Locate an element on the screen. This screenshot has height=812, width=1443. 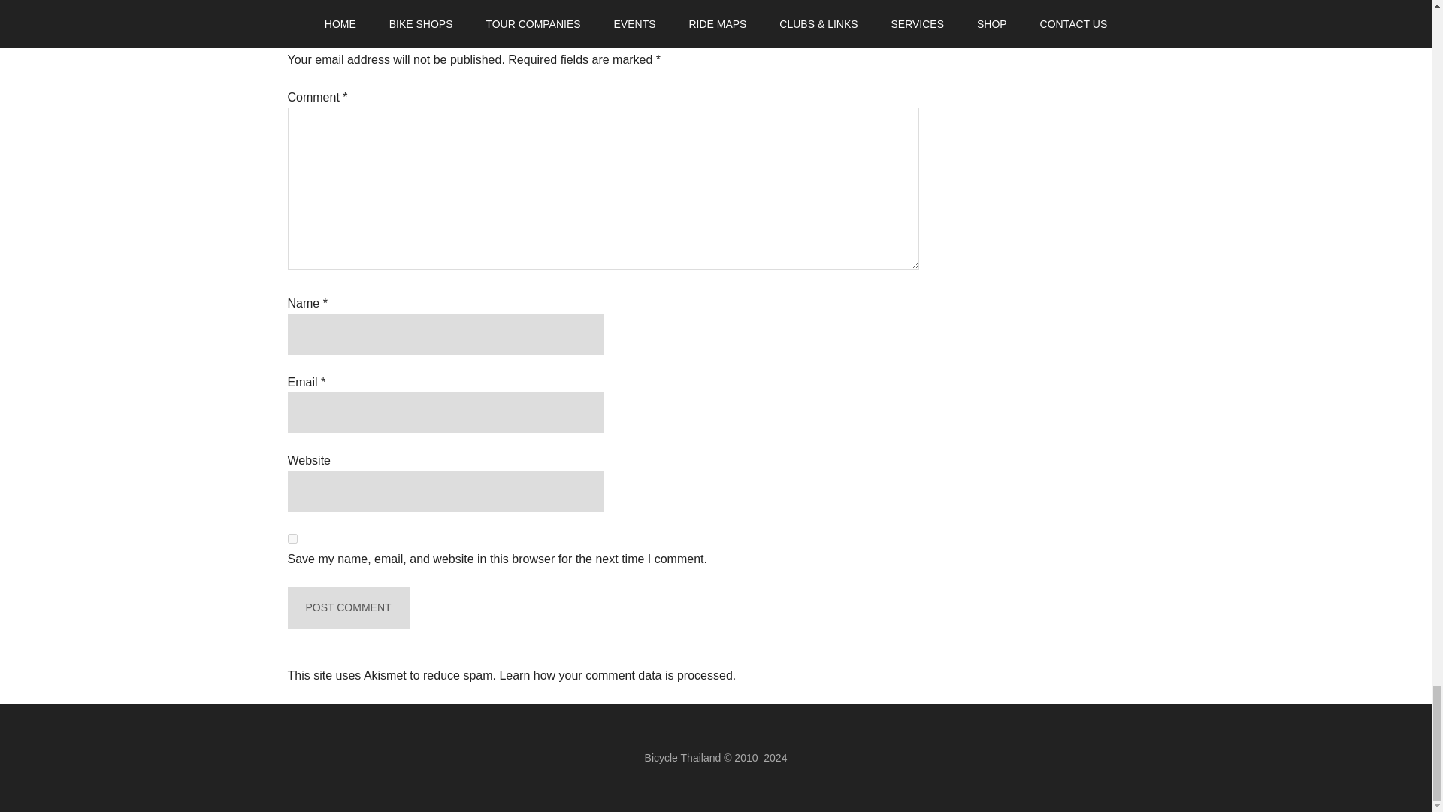
Post Comment is located at coordinates (347, 607).